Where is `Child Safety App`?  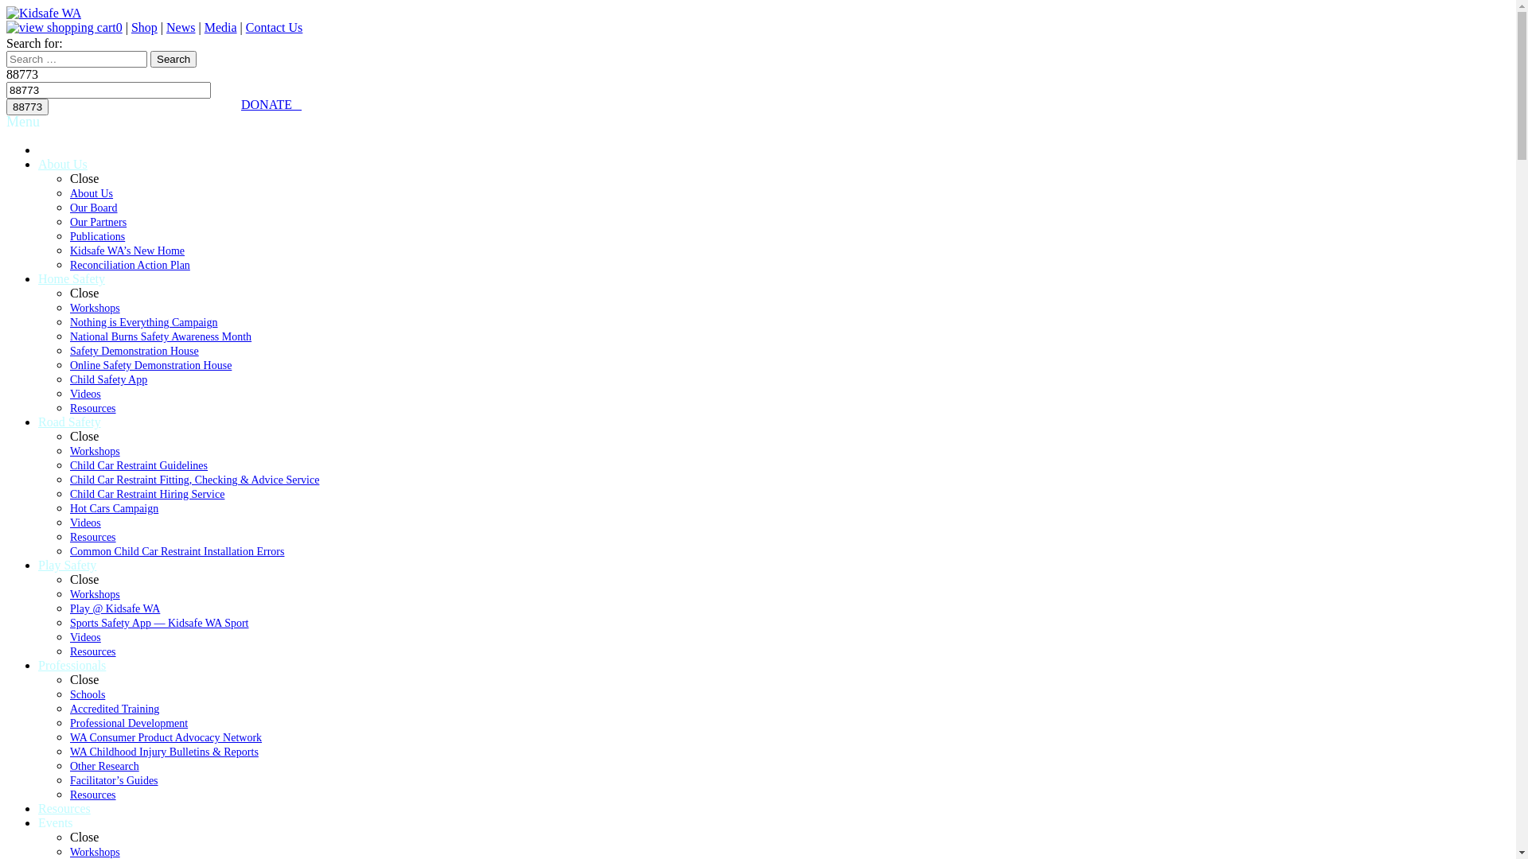
Child Safety App is located at coordinates (108, 380).